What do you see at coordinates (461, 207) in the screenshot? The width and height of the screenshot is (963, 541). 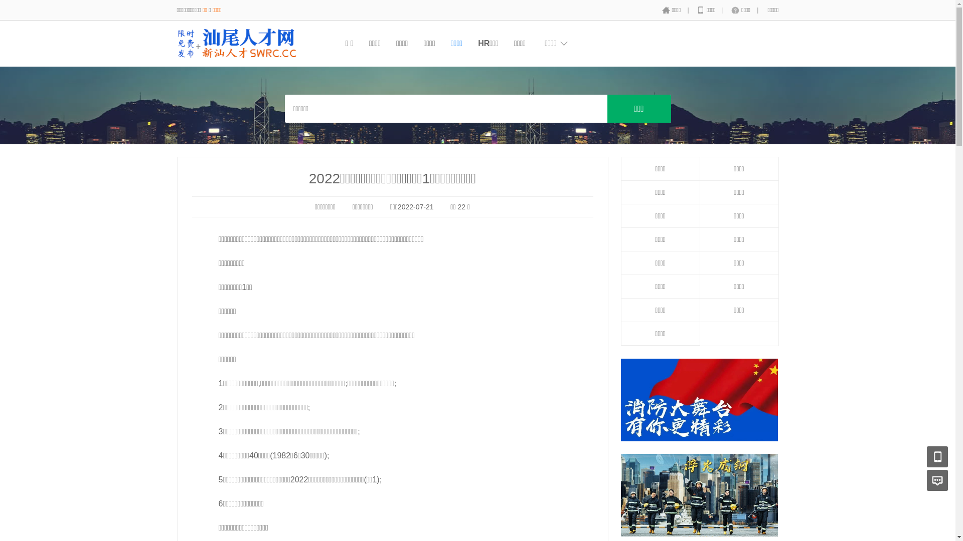 I see `22` at bounding box center [461, 207].